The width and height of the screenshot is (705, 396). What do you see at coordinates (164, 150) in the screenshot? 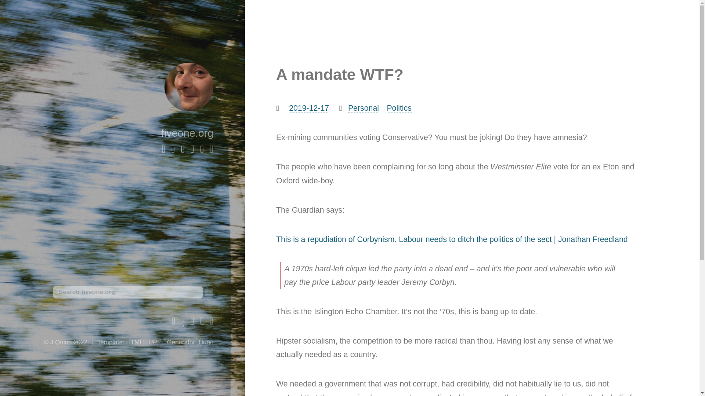
I see `Home Page` at bounding box center [164, 150].